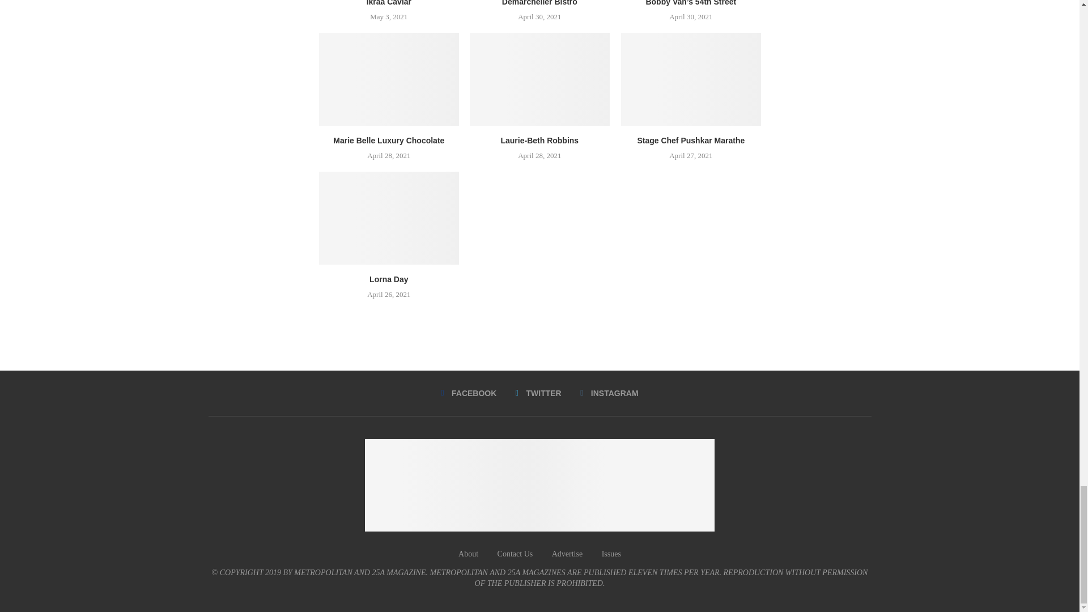  Describe the element at coordinates (388, 218) in the screenshot. I see `Lorna Day` at that location.